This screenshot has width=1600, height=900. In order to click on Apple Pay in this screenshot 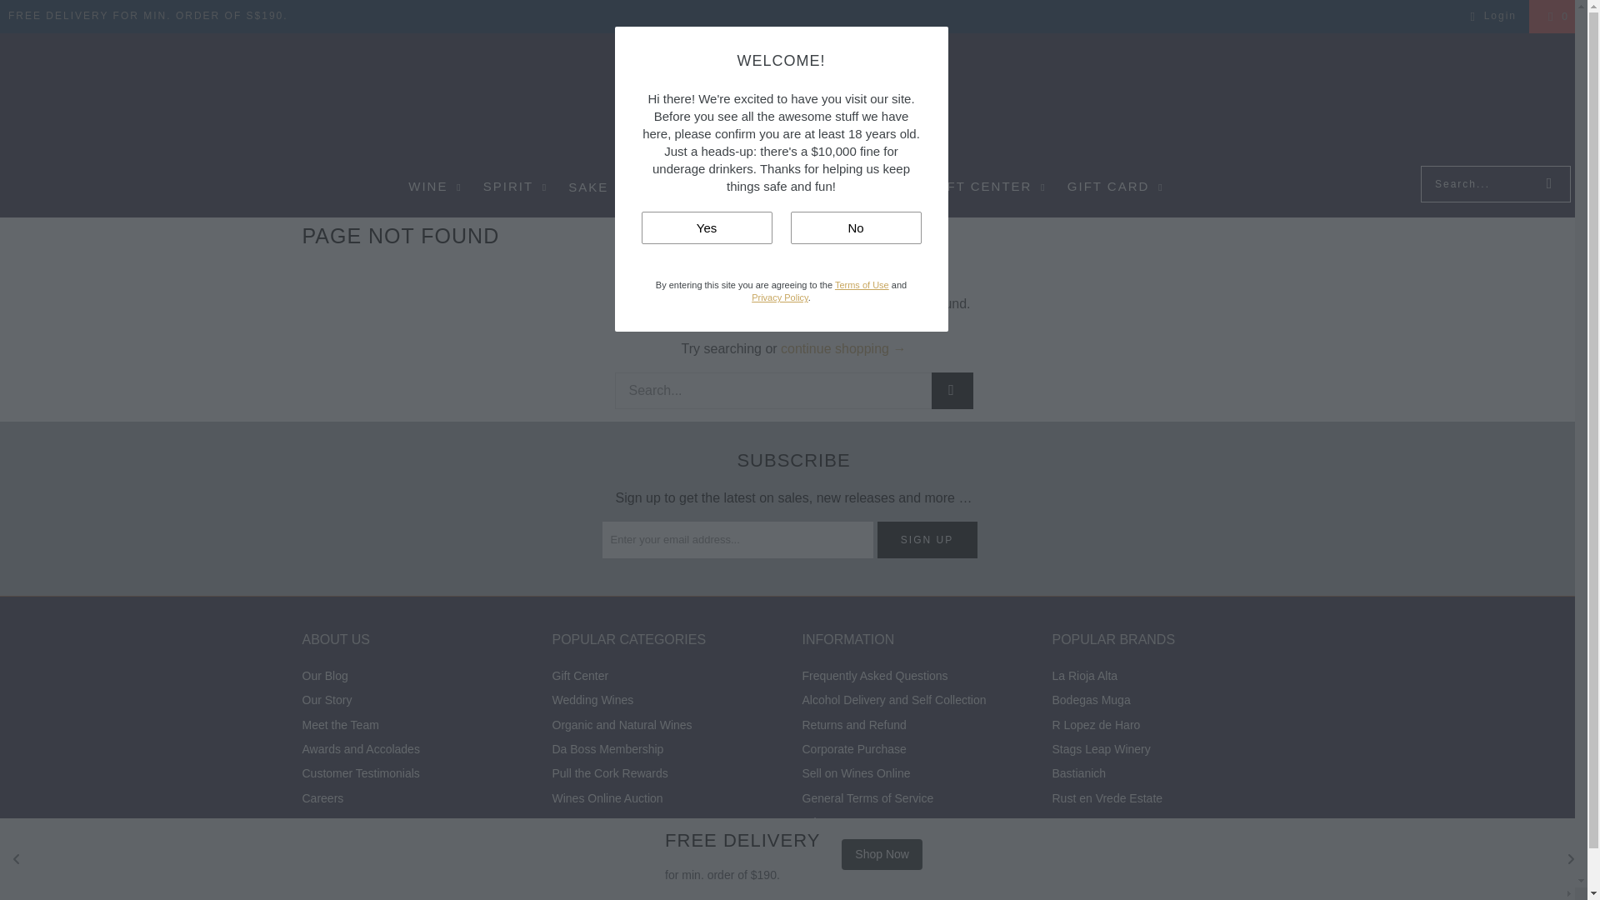, I will do `click(1048, 893)`.